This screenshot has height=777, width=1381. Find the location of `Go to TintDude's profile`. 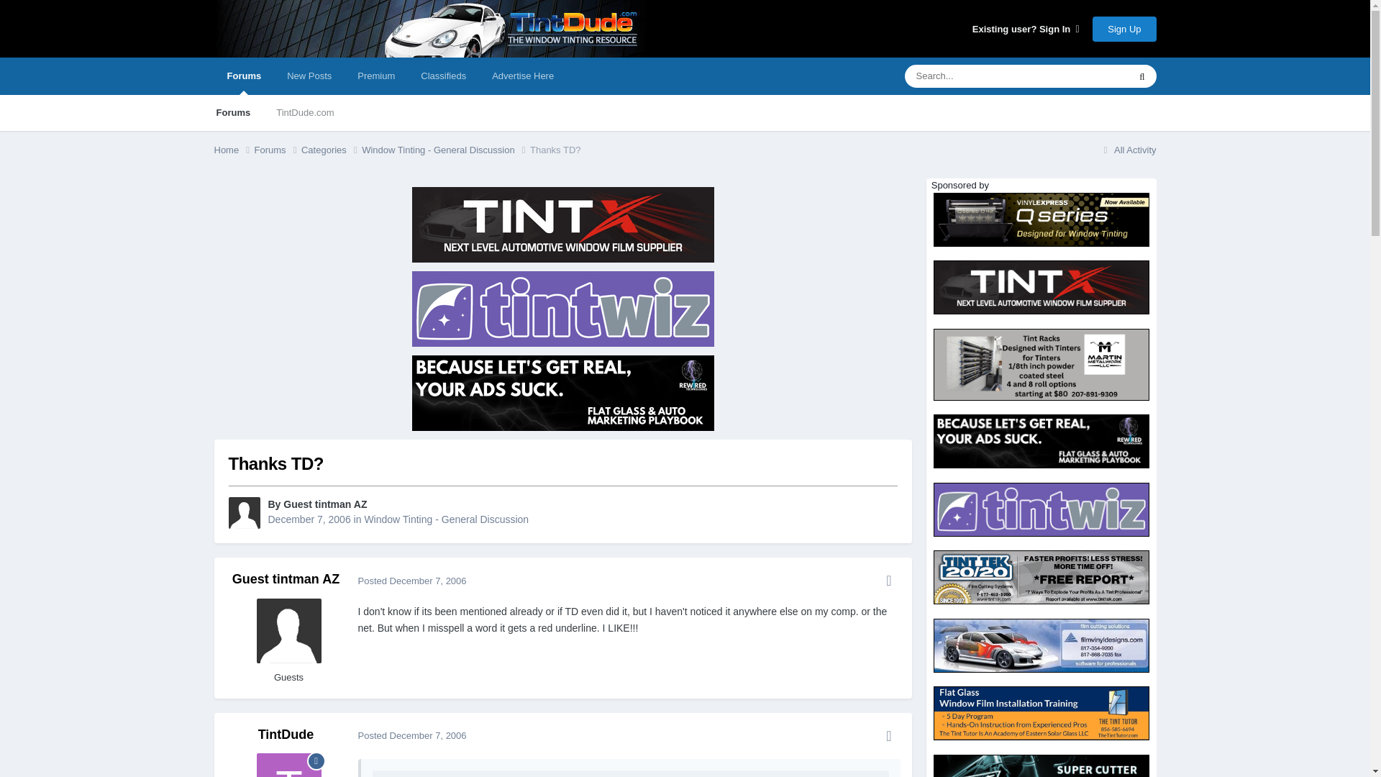

Go to TintDude's profile is located at coordinates (286, 734).